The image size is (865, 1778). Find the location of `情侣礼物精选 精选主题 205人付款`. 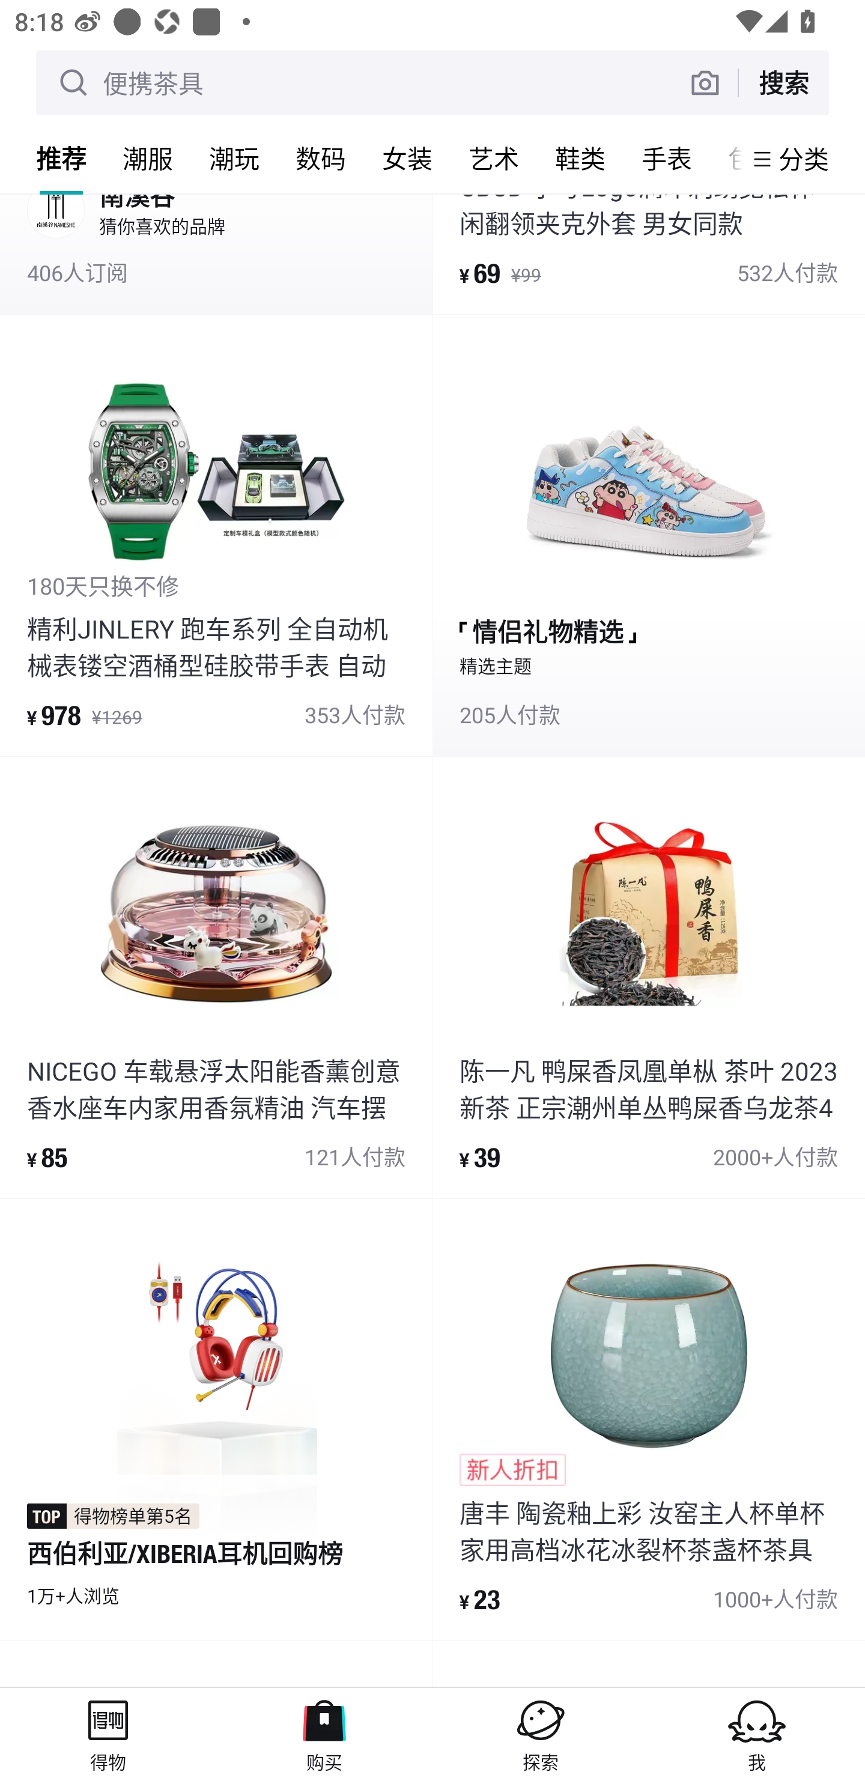

情侣礼物精选 精选主题 205人付款 is located at coordinates (649, 535).